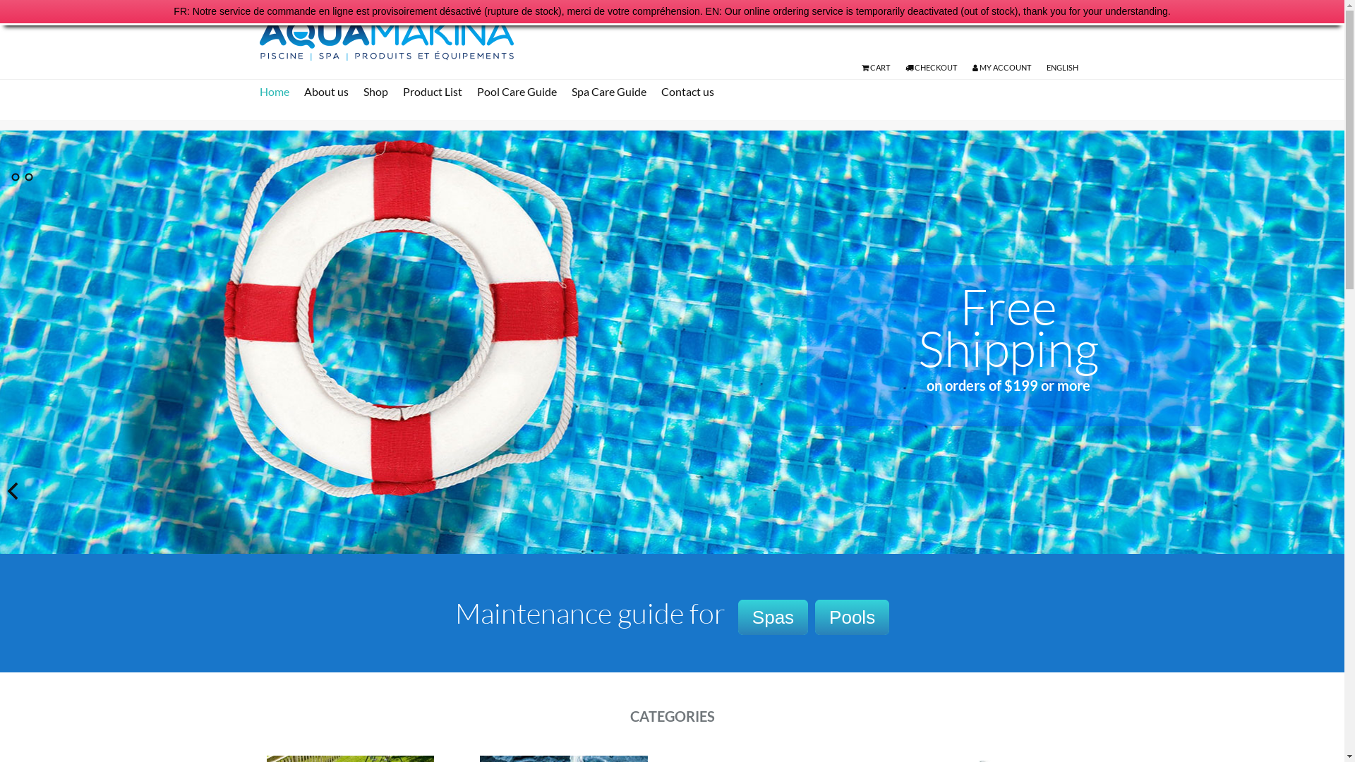 The width and height of the screenshot is (1355, 762). Describe the element at coordinates (676, 39) in the screenshot. I see `AQUAMAKINA` at that location.